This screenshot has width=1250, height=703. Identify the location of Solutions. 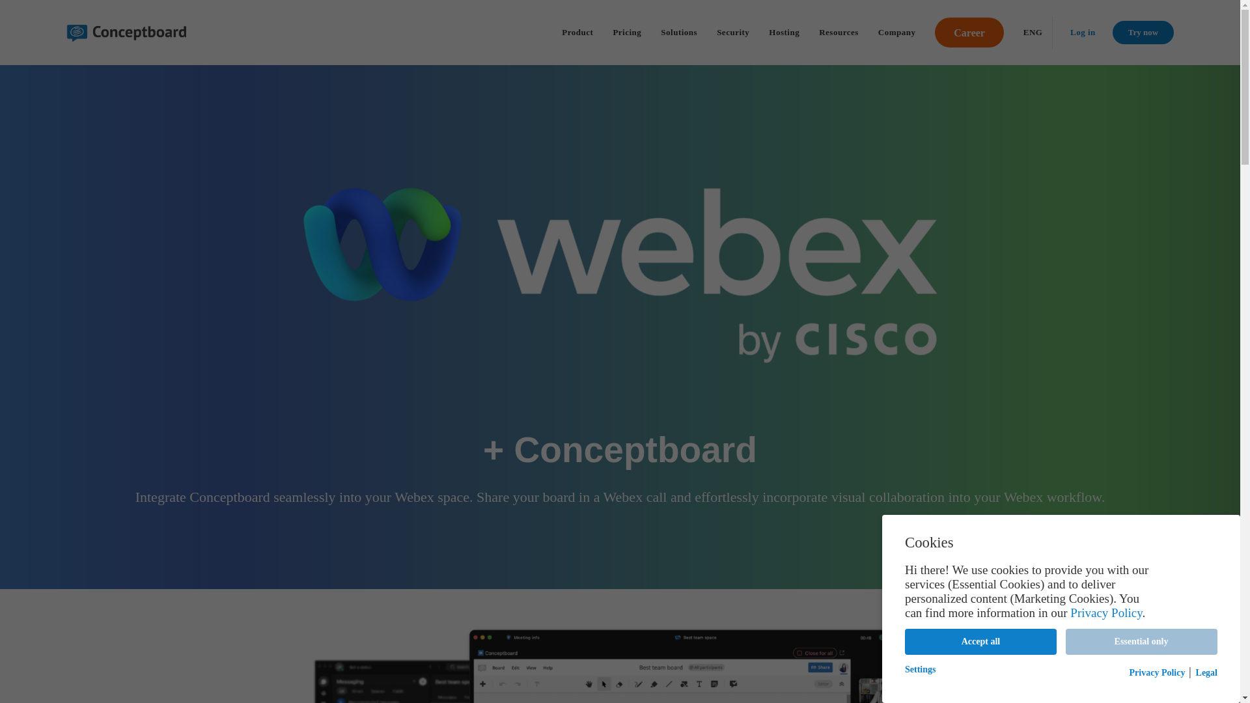
(679, 32).